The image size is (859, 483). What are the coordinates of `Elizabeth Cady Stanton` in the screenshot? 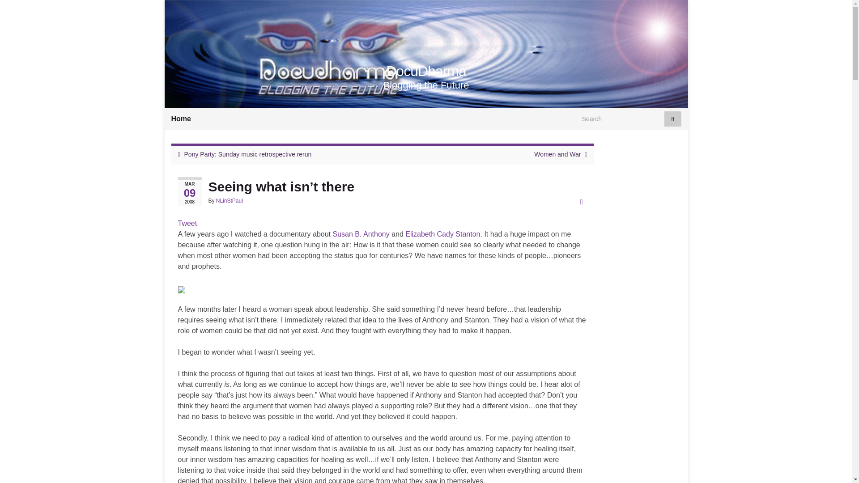 It's located at (443, 234).